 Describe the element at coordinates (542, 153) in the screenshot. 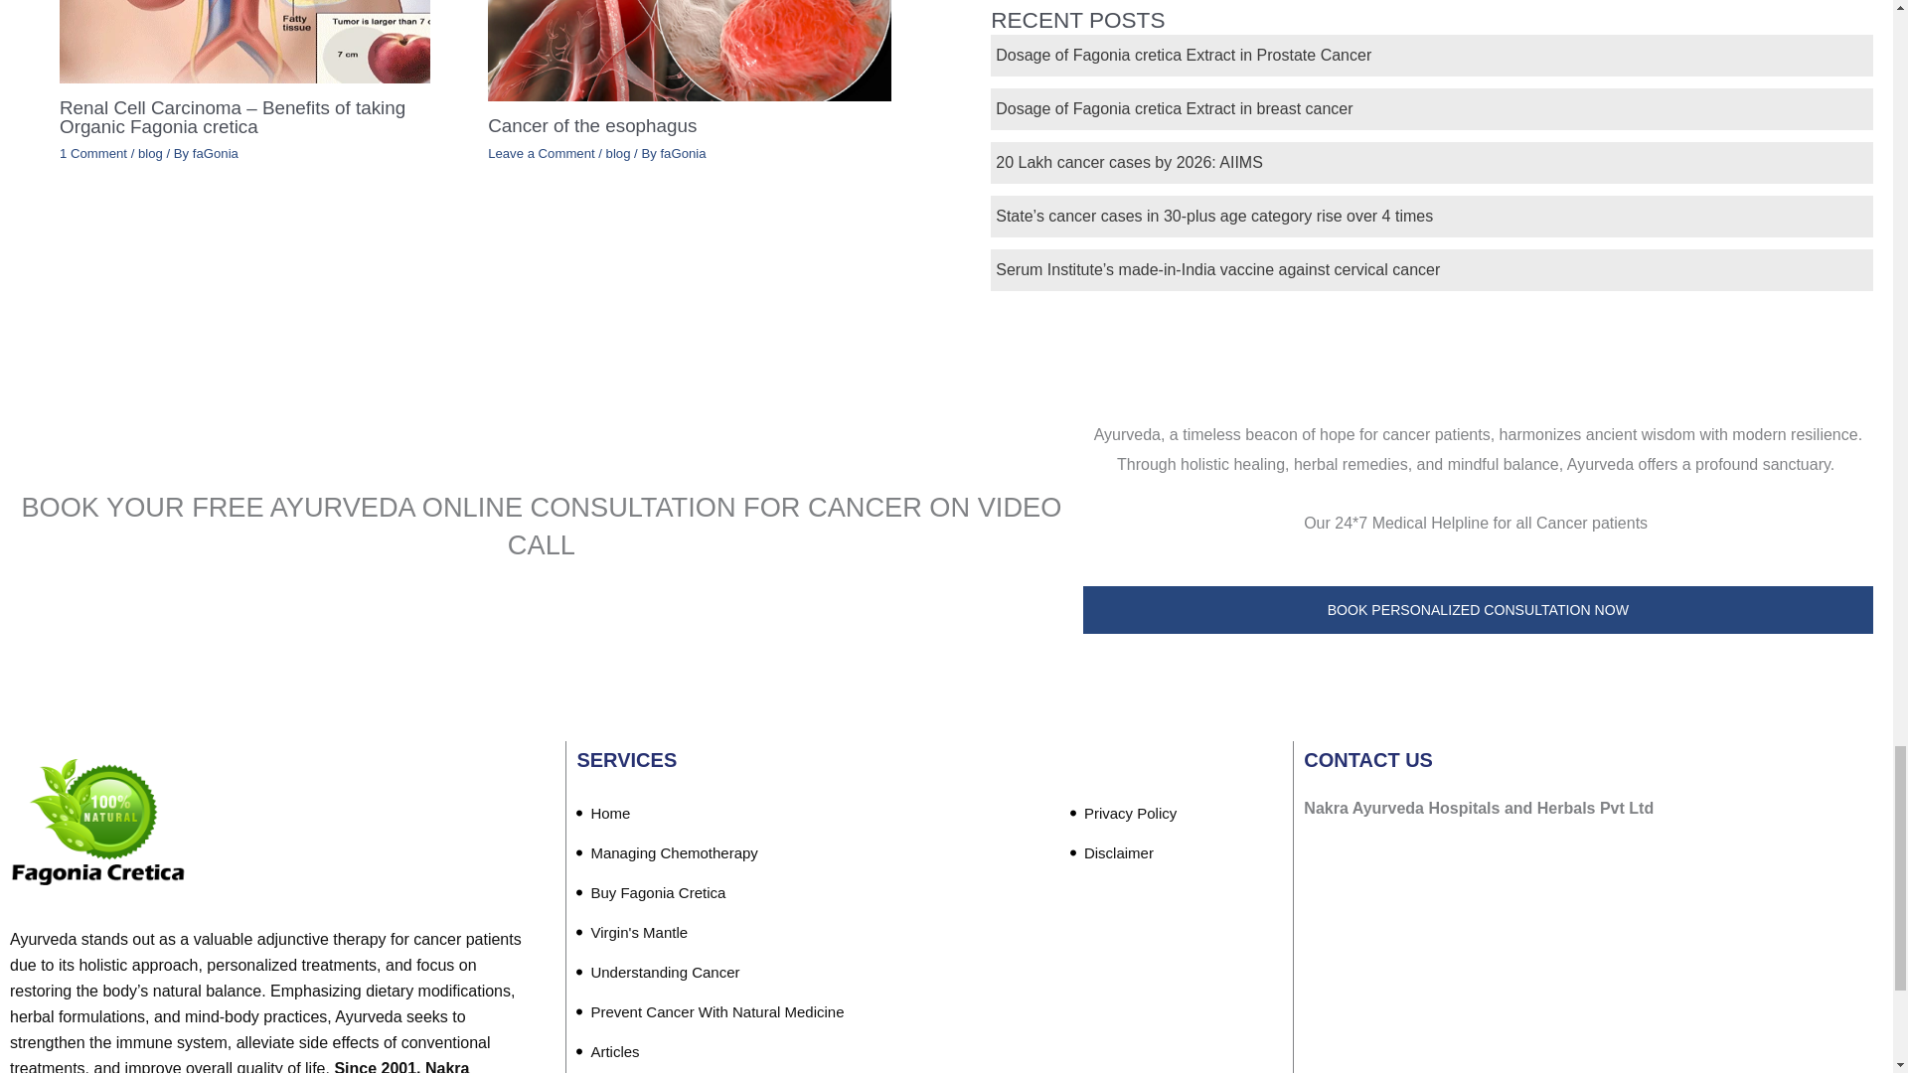

I see `Leave a Comment` at that location.